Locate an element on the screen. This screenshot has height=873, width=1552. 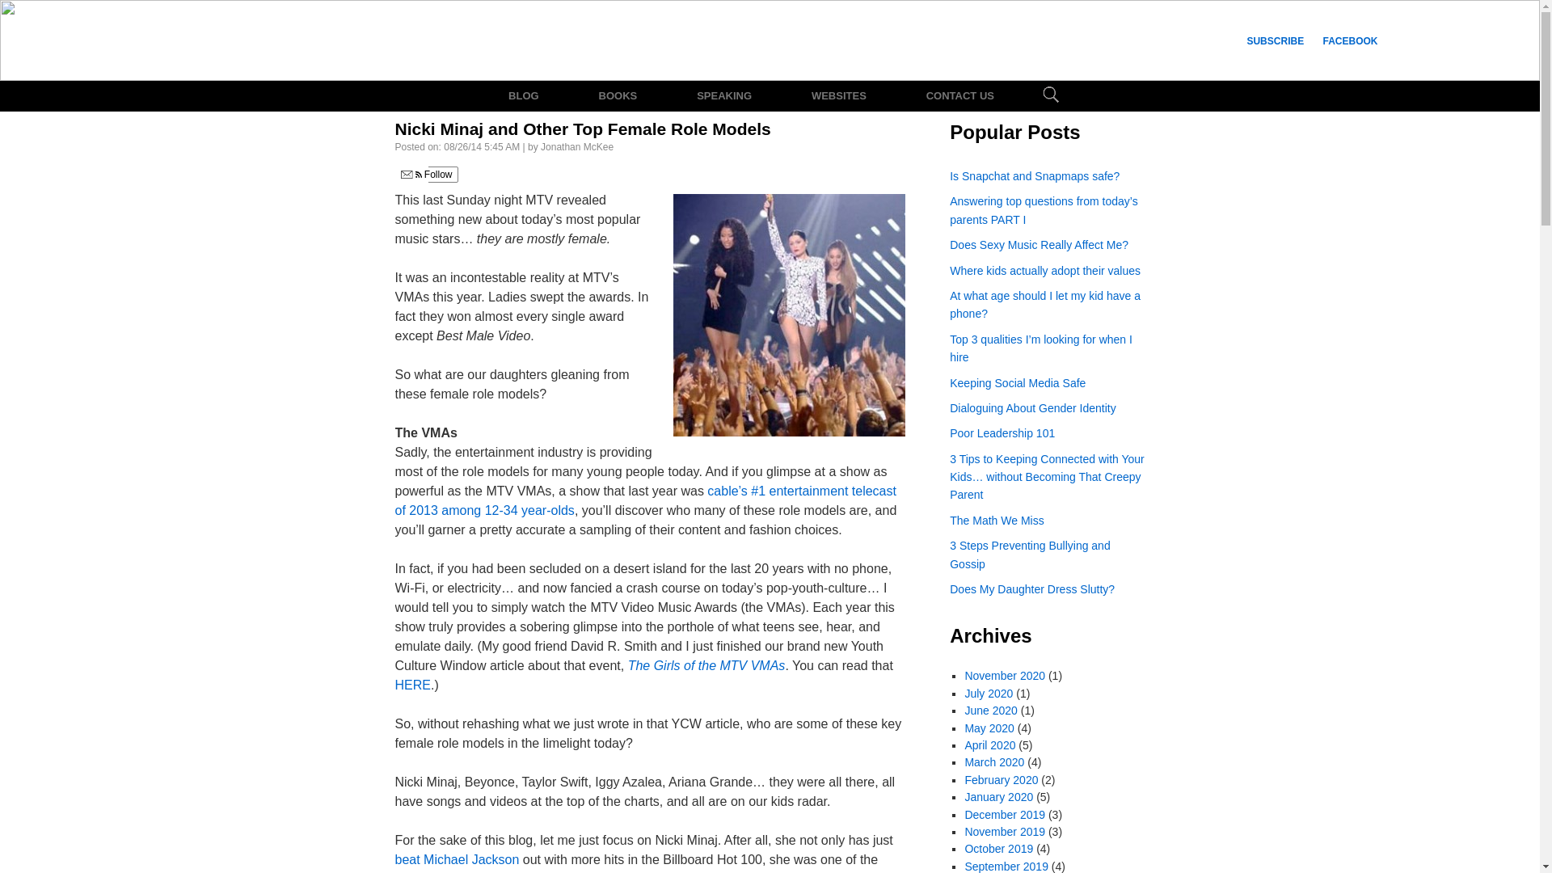
HERE is located at coordinates (411, 685).